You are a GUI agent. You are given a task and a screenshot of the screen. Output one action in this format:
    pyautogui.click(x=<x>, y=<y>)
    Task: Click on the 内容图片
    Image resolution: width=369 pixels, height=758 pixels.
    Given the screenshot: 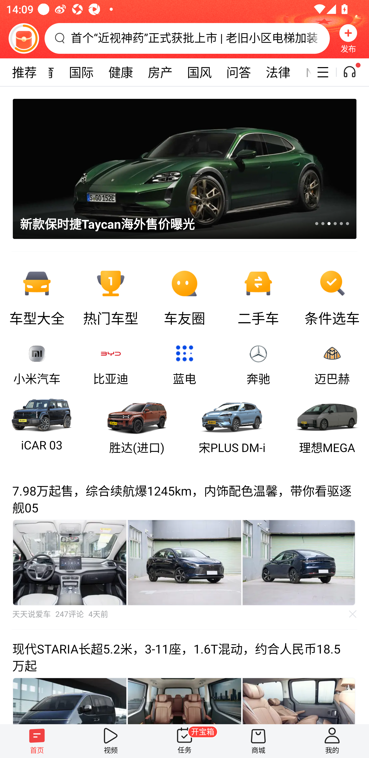 What is the action you would take?
    pyautogui.click(x=299, y=562)
    